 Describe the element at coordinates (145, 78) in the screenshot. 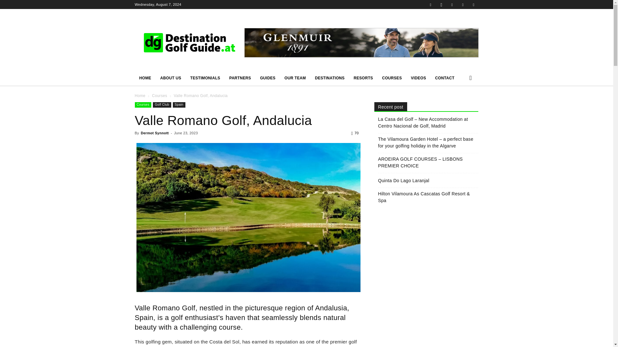

I see `HOME` at that location.